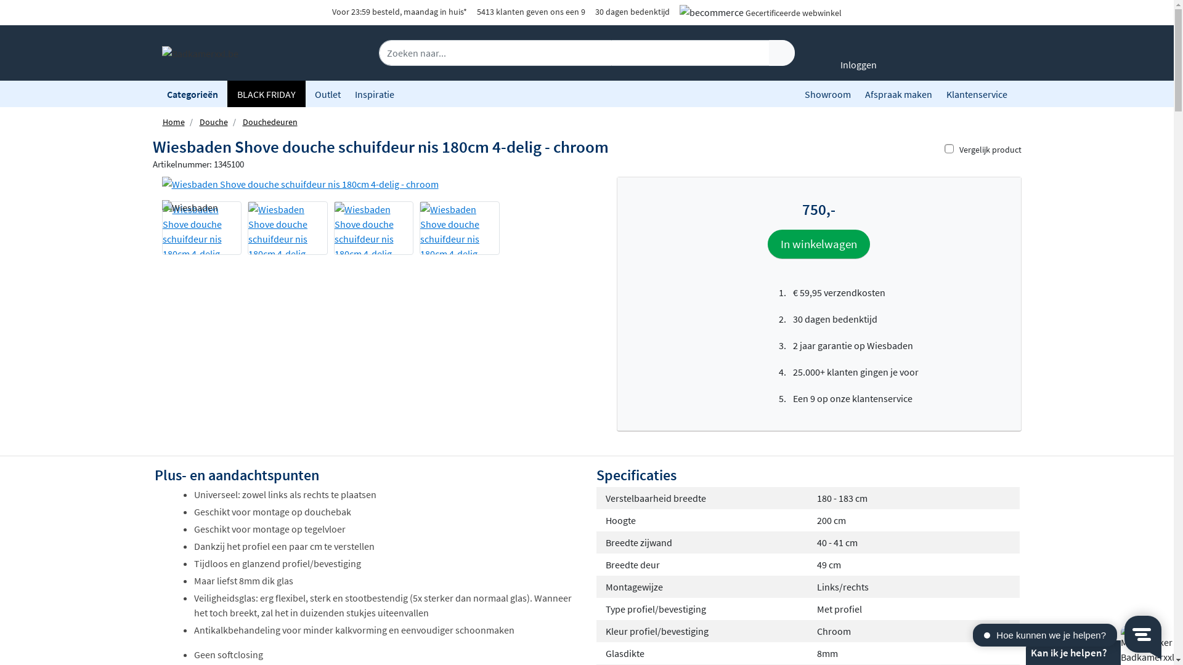 Image resolution: width=1183 pixels, height=665 pixels. Describe the element at coordinates (531, 12) in the screenshot. I see `5413 klanten geven ons een 9` at that location.